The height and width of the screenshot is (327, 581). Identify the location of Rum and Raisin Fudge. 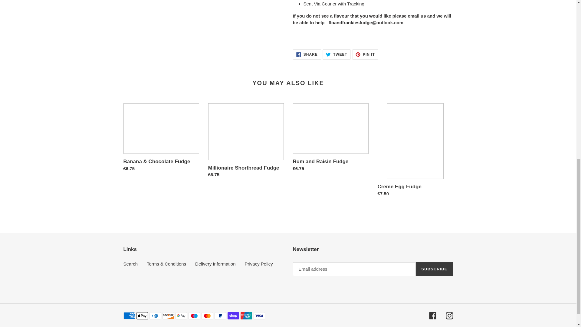
(365, 54).